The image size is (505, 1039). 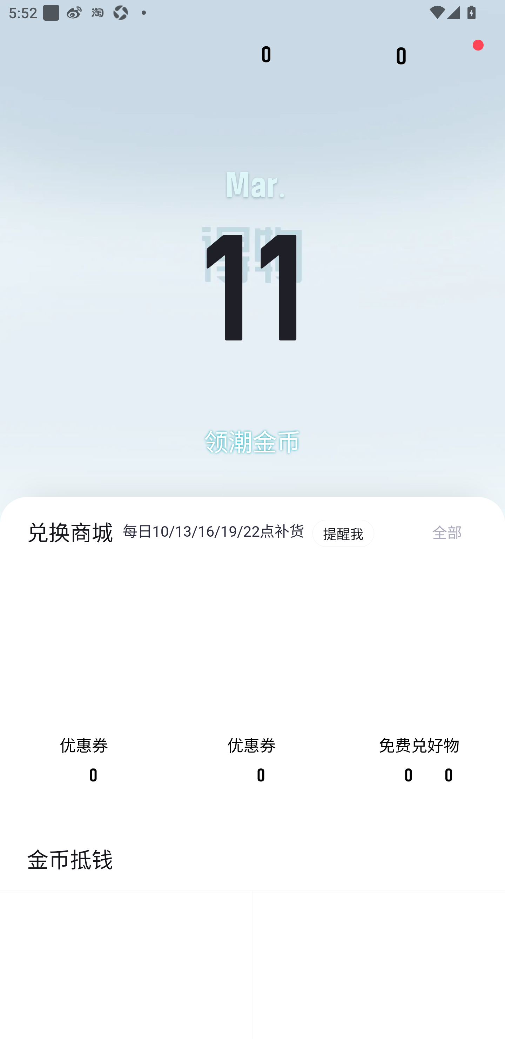 What do you see at coordinates (343, 534) in the screenshot?
I see `提醒我` at bounding box center [343, 534].